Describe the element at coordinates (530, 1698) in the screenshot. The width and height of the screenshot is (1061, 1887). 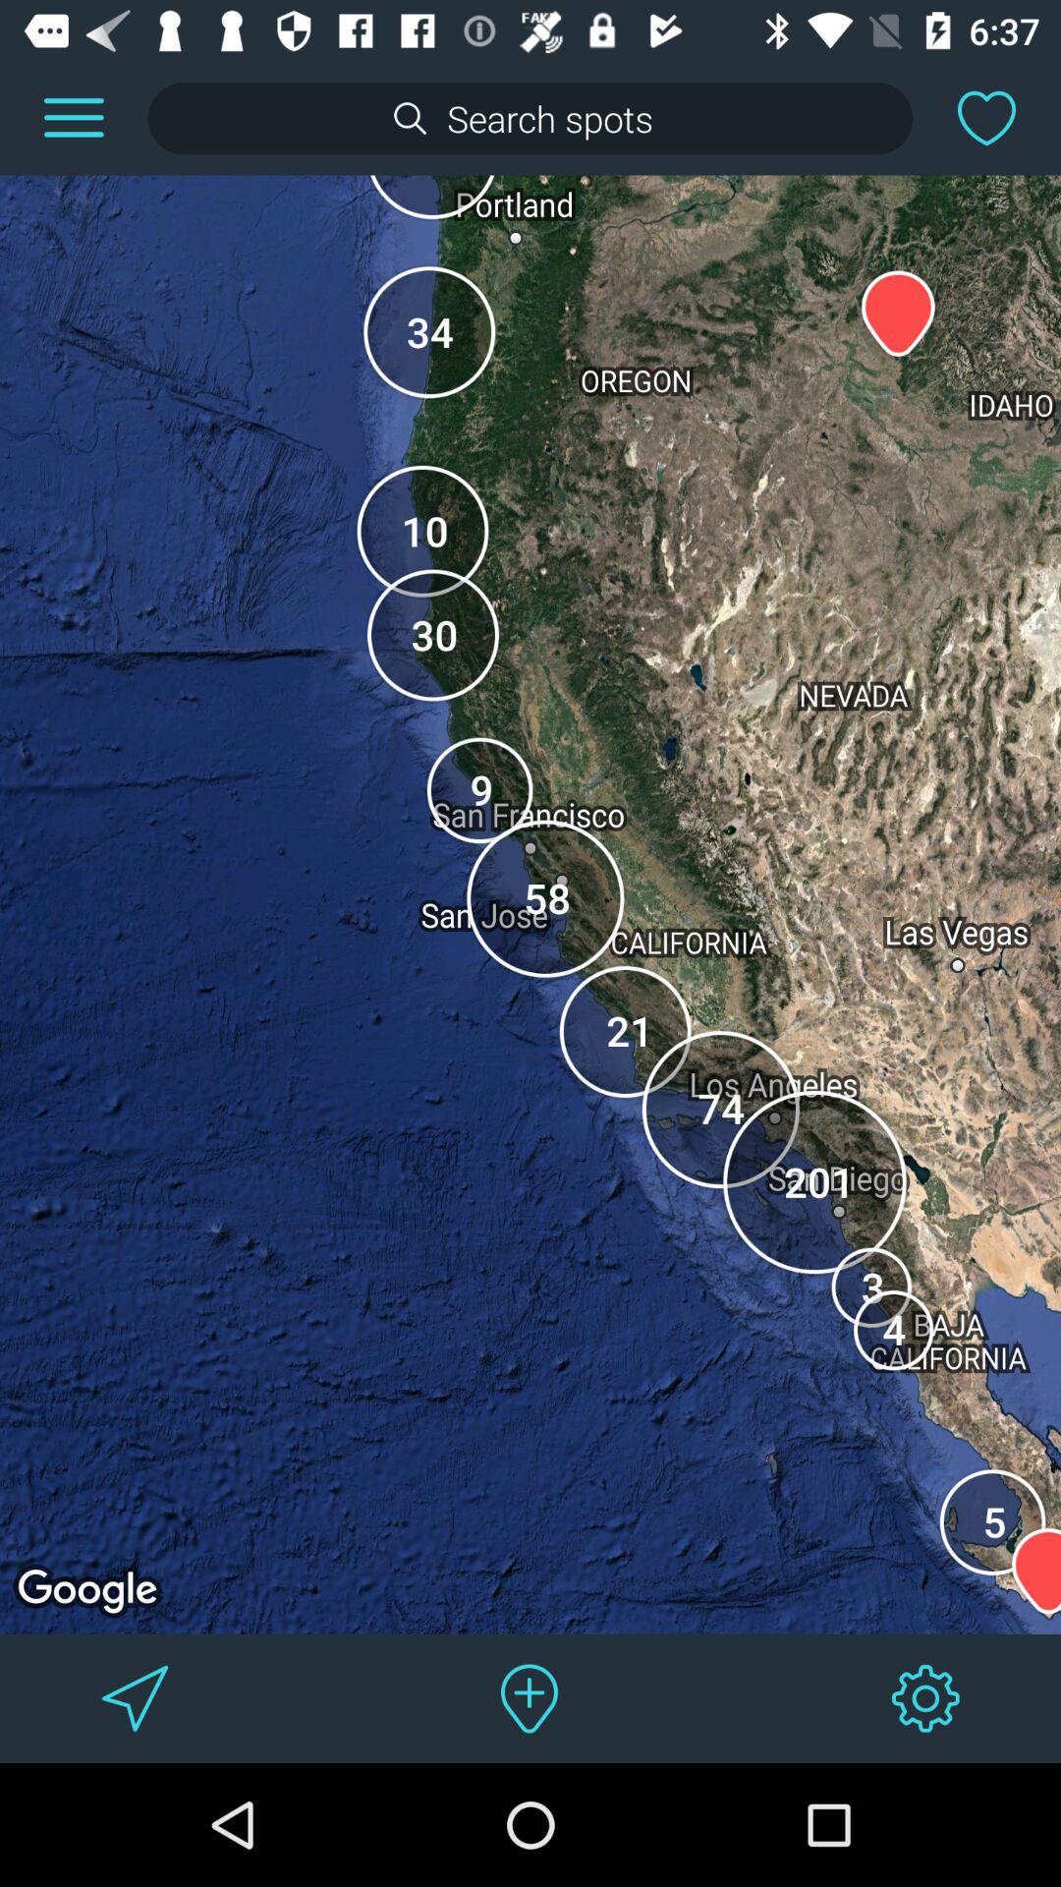
I see `add location` at that location.